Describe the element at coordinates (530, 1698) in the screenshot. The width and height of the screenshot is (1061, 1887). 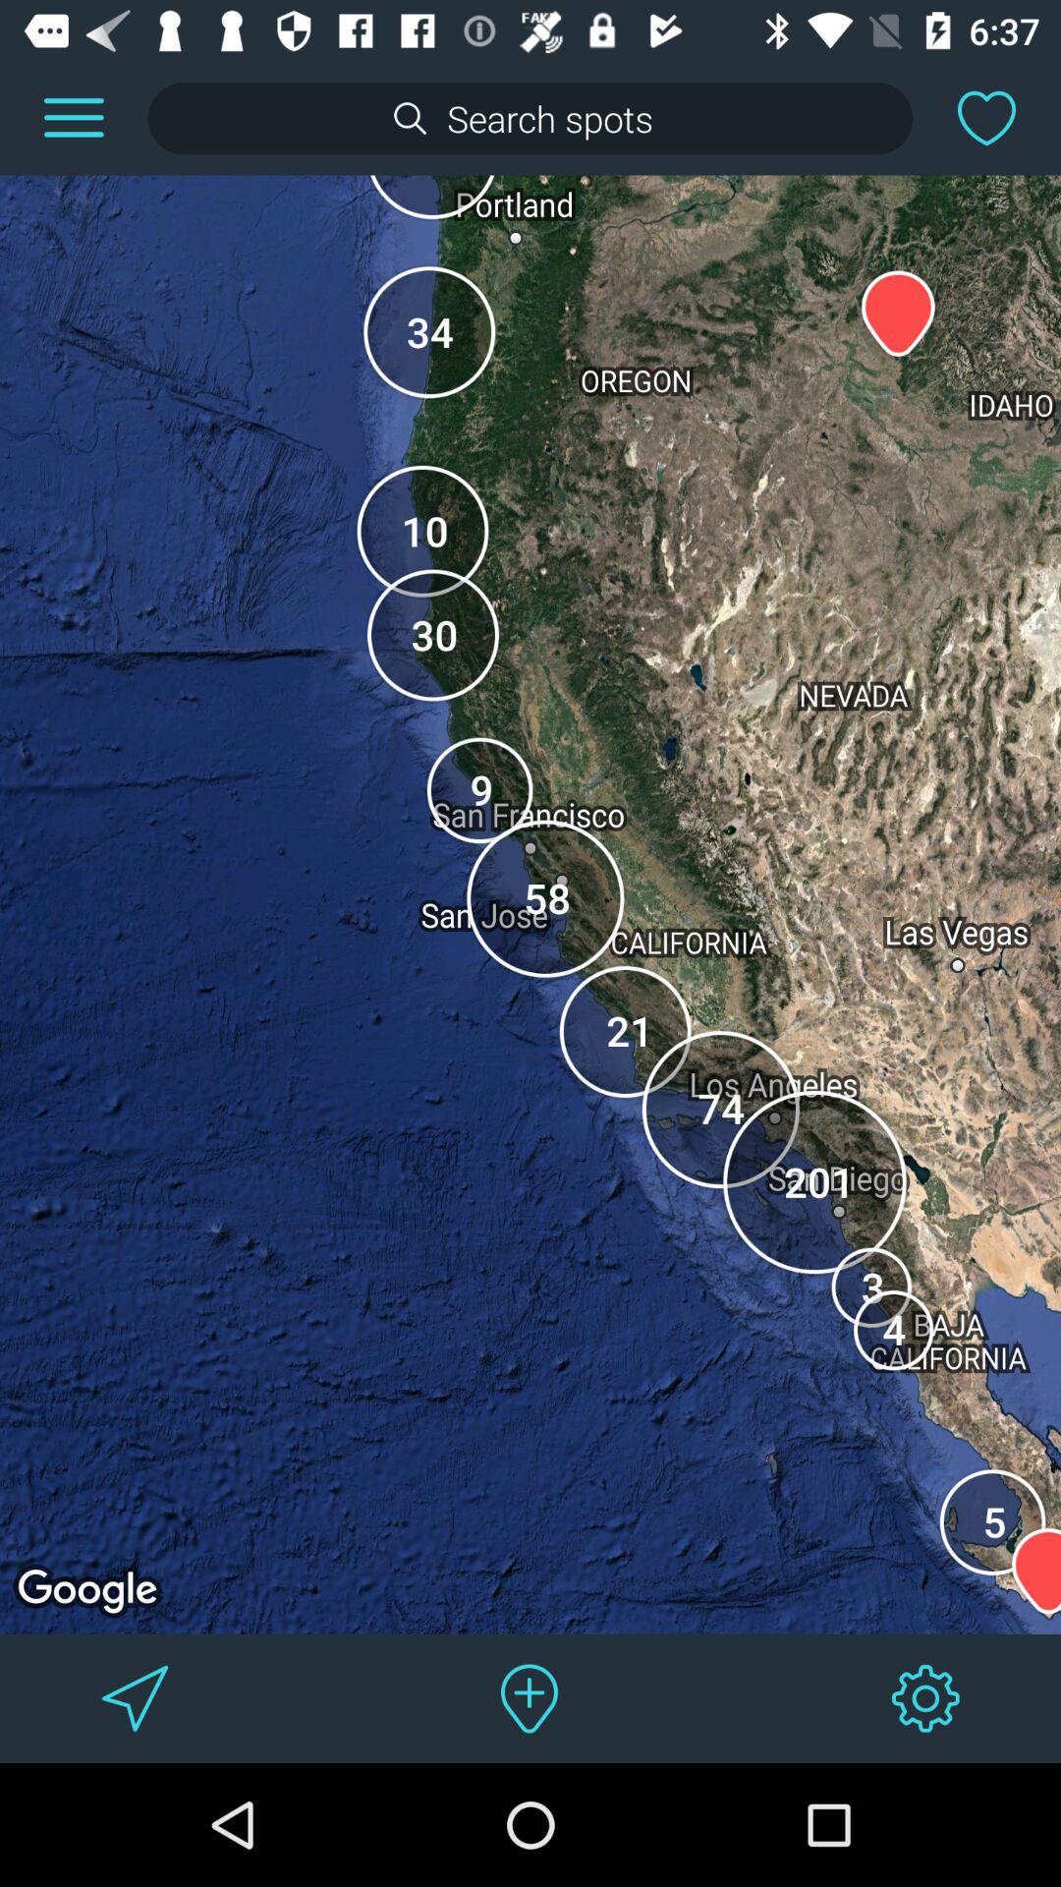
I see `add location` at that location.